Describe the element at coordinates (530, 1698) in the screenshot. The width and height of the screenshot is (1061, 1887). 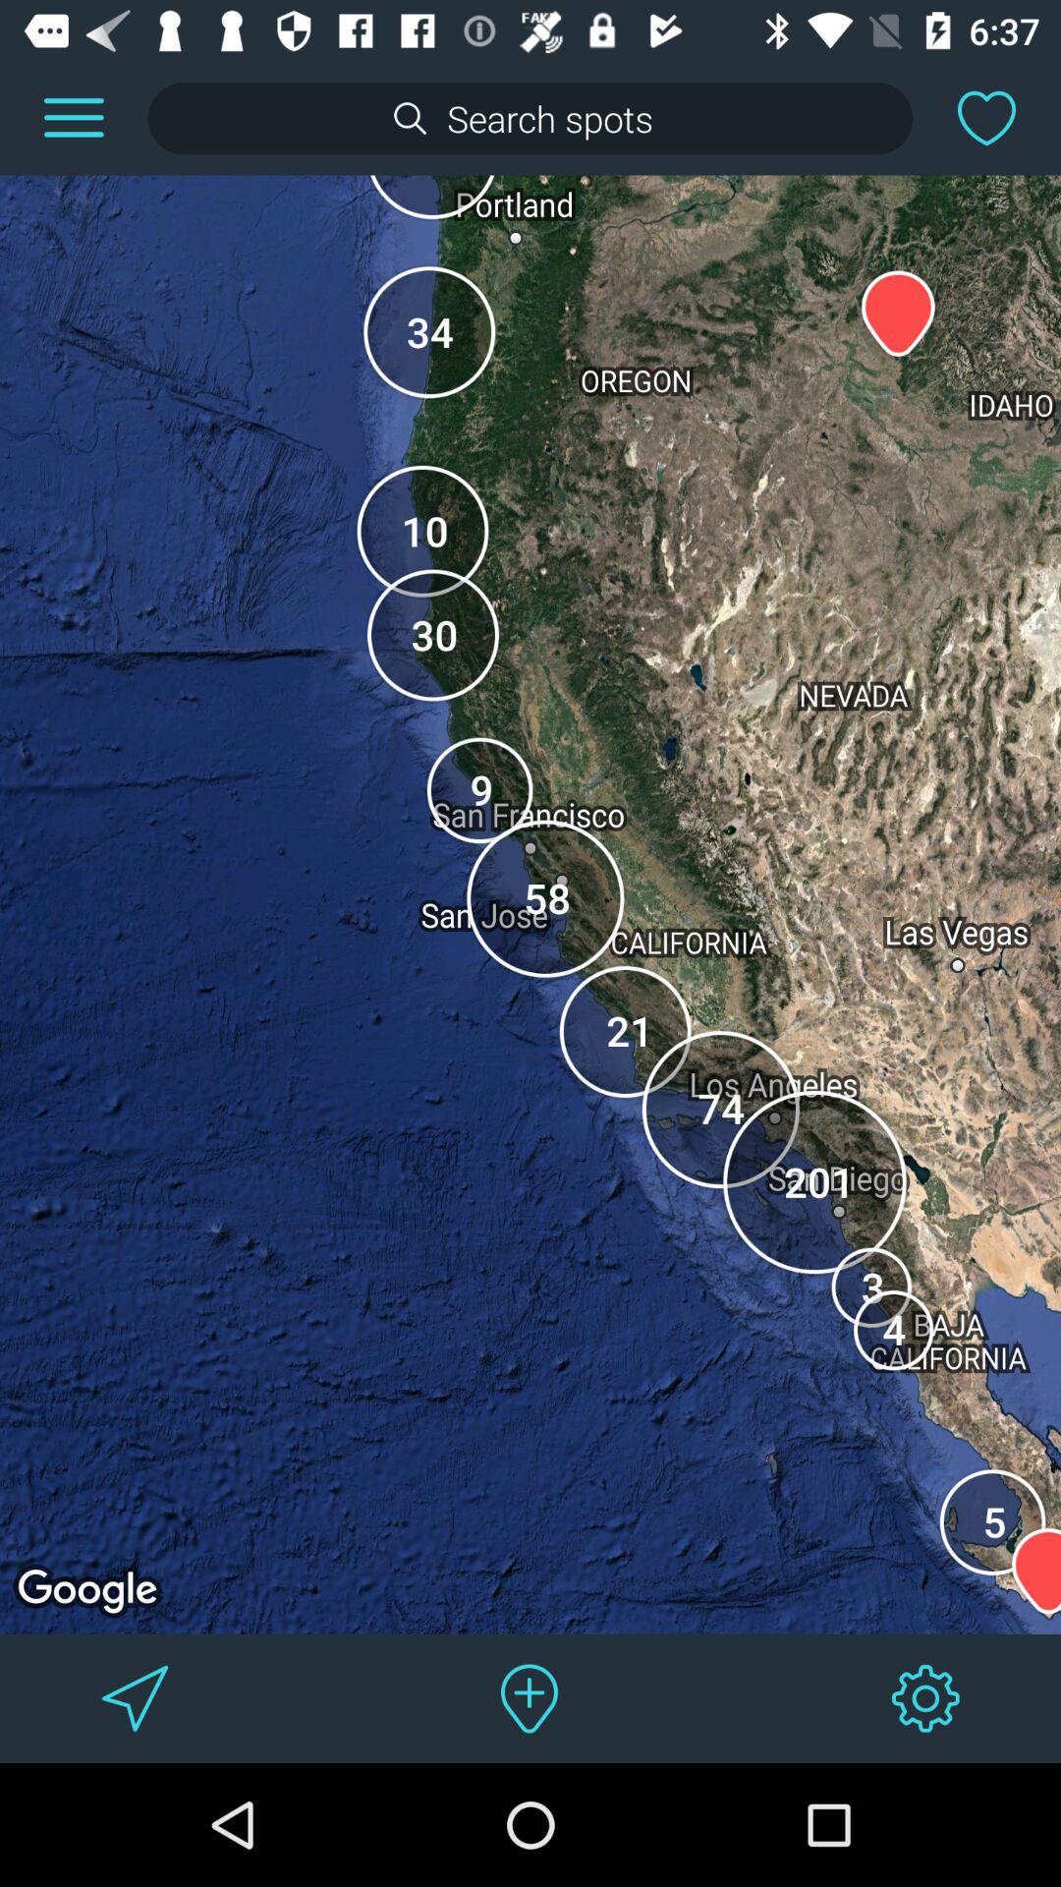
I see `add location` at that location.